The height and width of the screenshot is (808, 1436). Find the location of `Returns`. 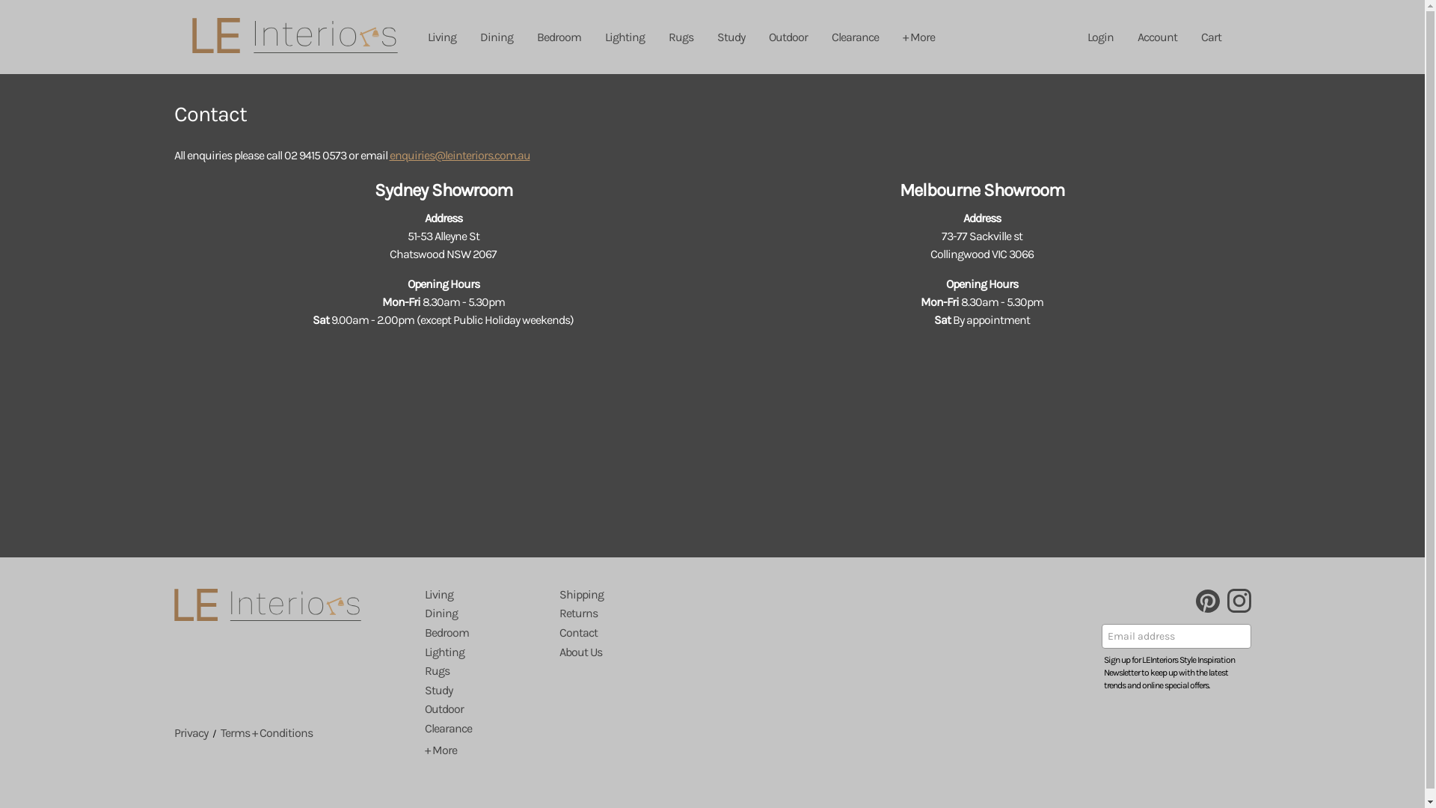

Returns is located at coordinates (579, 613).